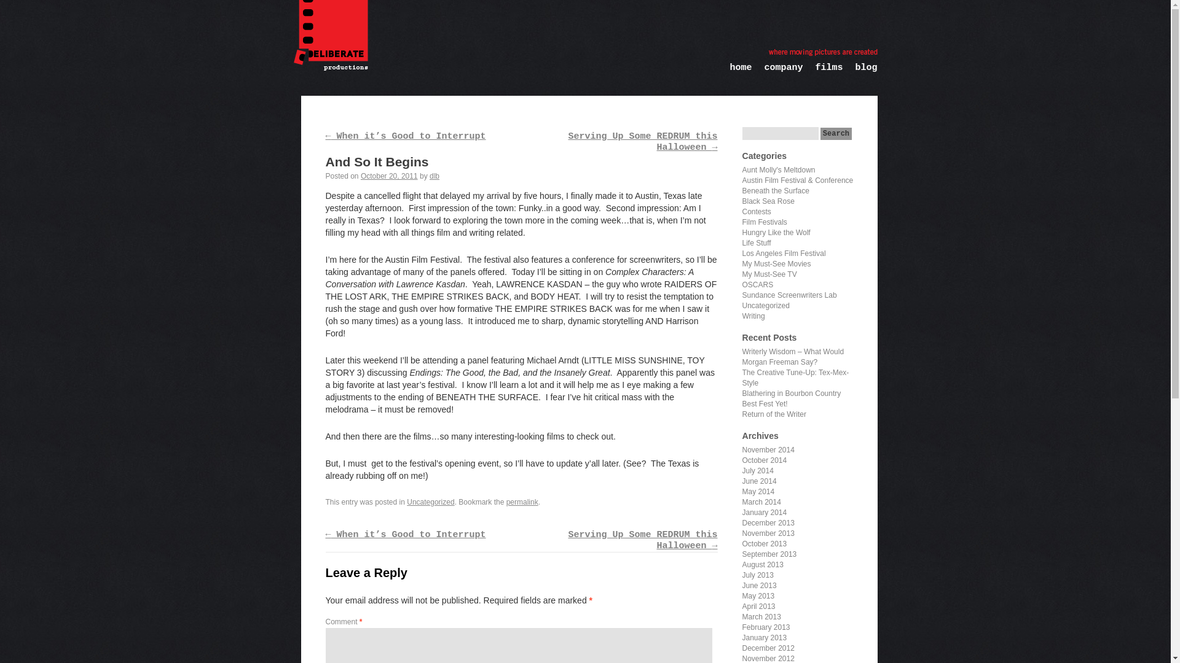  Describe the element at coordinates (757, 212) in the screenshot. I see `Contests` at that location.